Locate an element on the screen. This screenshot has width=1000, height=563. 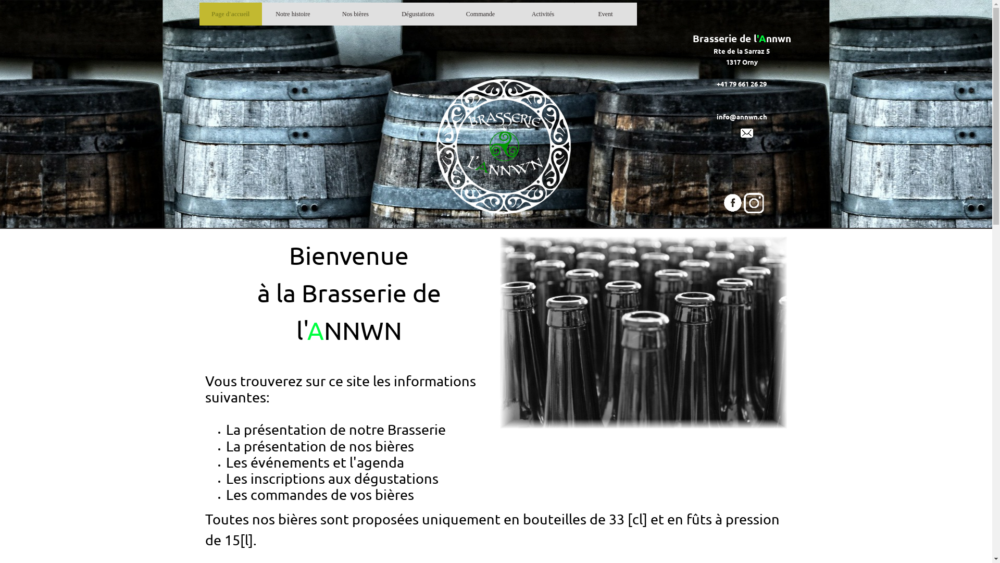
Commande is located at coordinates (481, 14).